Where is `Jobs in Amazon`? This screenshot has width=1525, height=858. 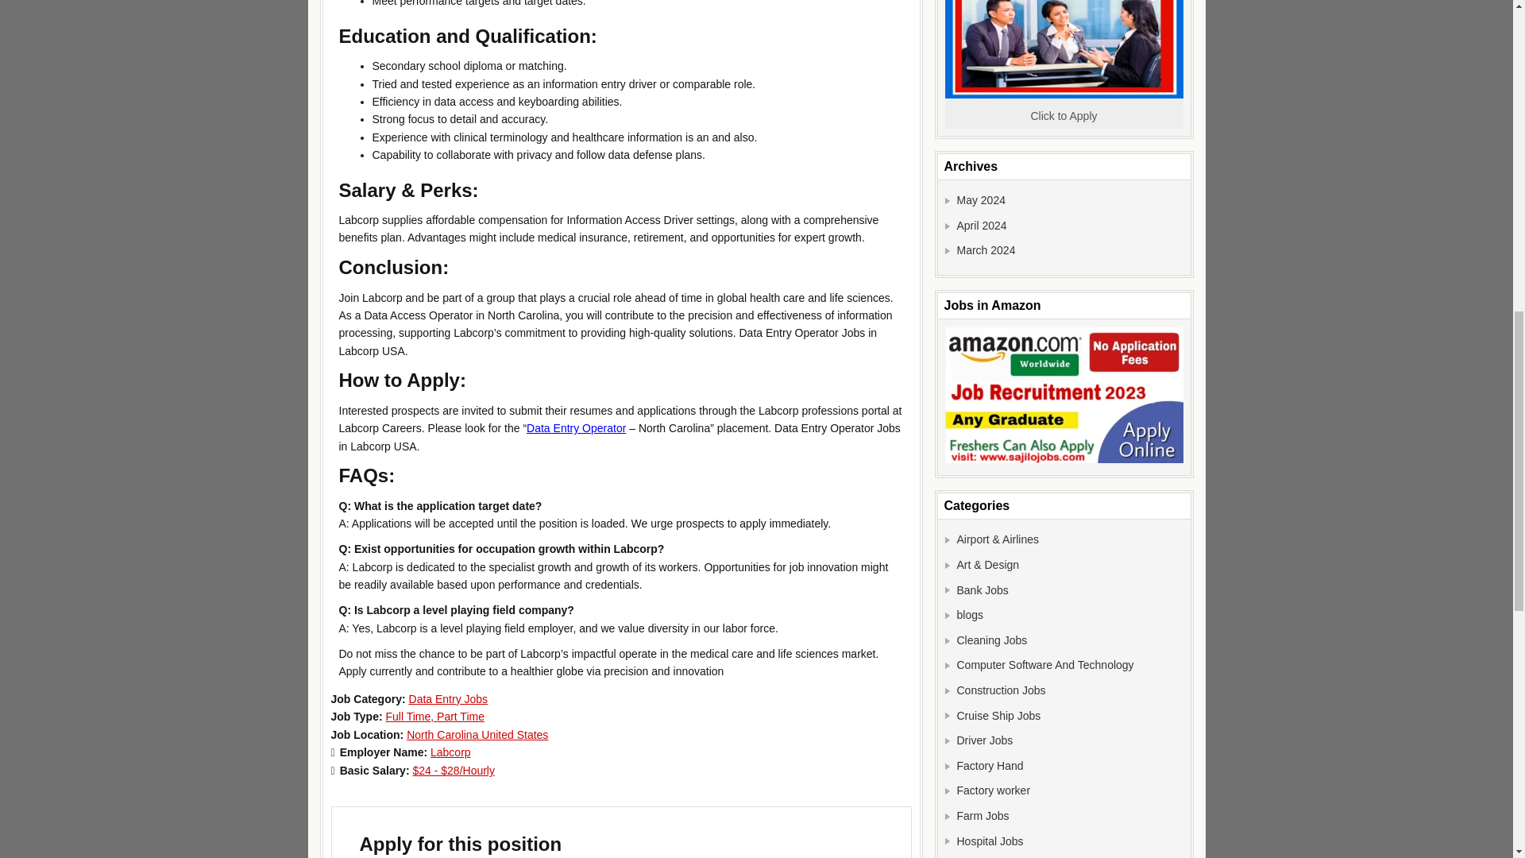 Jobs in Amazon is located at coordinates (1064, 395).